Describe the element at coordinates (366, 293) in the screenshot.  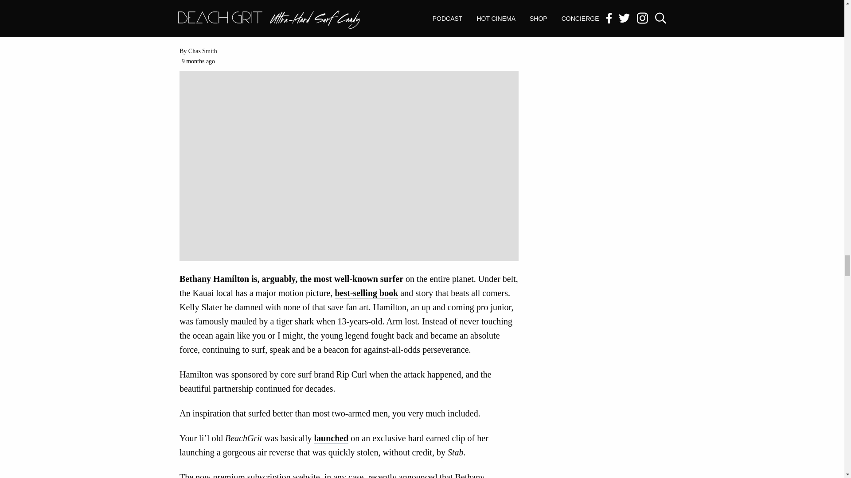
I see `best-selling book` at that location.